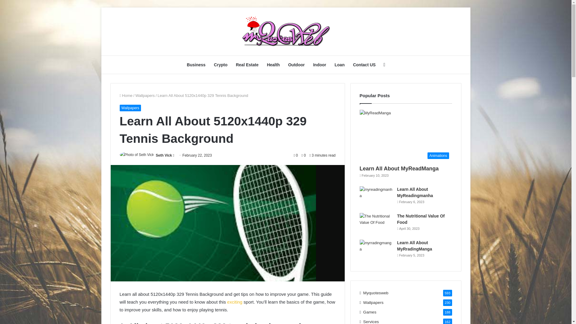  What do you see at coordinates (339, 65) in the screenshot?
I see `Loan` at bounding box center [339, 65].